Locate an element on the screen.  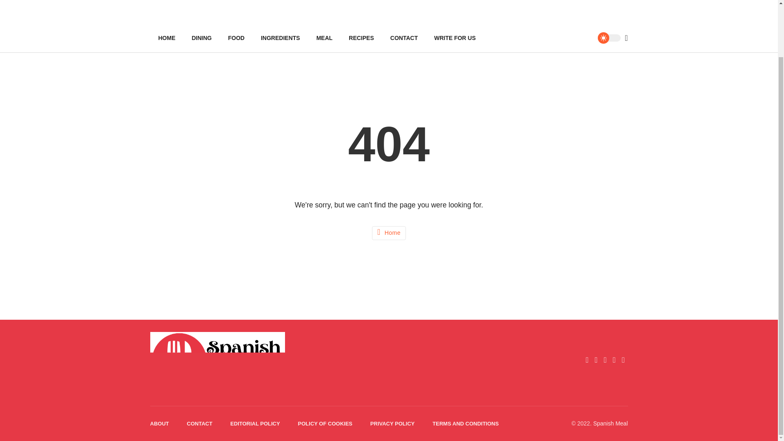
WRITE FOR US is located at coordinates (454, 38).